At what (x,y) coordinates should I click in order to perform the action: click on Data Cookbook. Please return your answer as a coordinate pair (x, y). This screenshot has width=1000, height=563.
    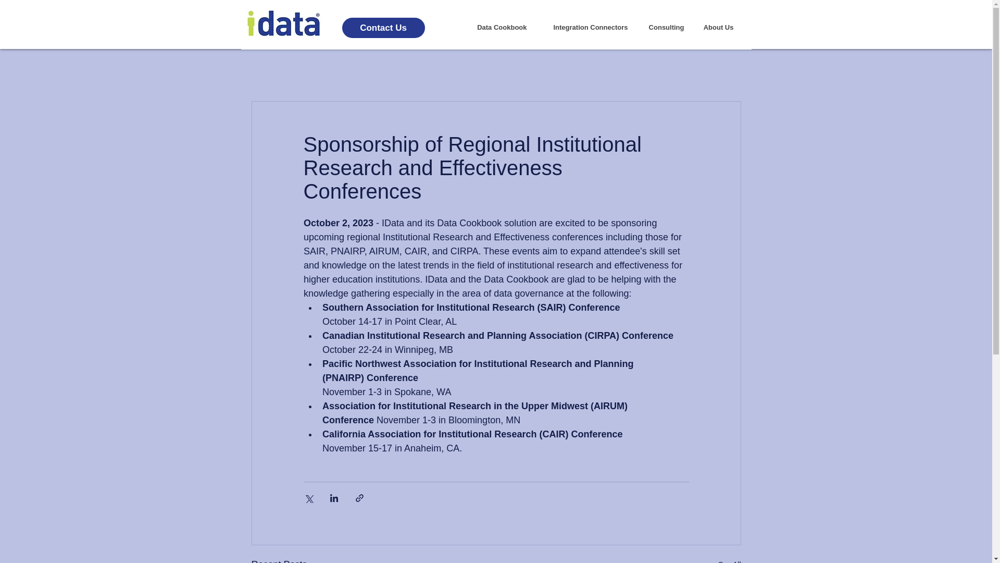
    Looking at the image, I should click on (498, 27).